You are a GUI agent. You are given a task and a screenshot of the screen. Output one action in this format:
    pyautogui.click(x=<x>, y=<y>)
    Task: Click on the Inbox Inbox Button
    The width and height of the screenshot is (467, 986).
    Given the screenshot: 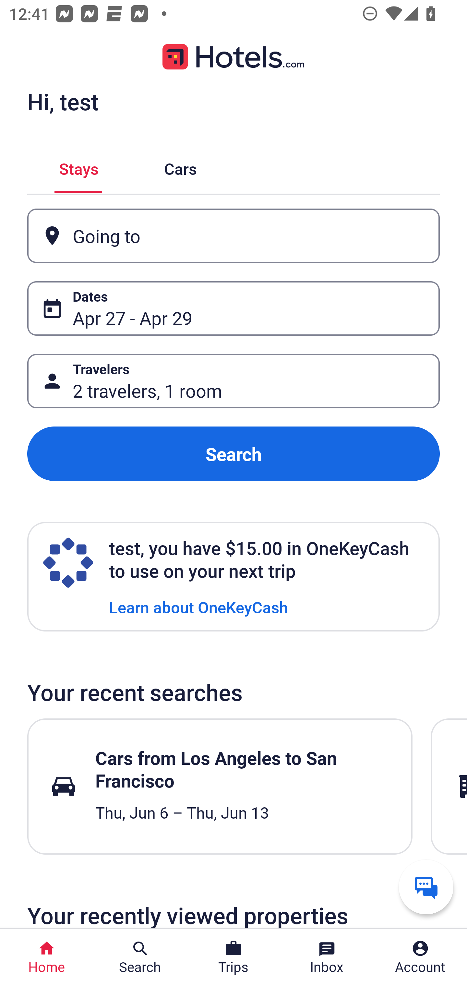 What is the action you would take?
    pyautogui.click(x=327, y=957)
    